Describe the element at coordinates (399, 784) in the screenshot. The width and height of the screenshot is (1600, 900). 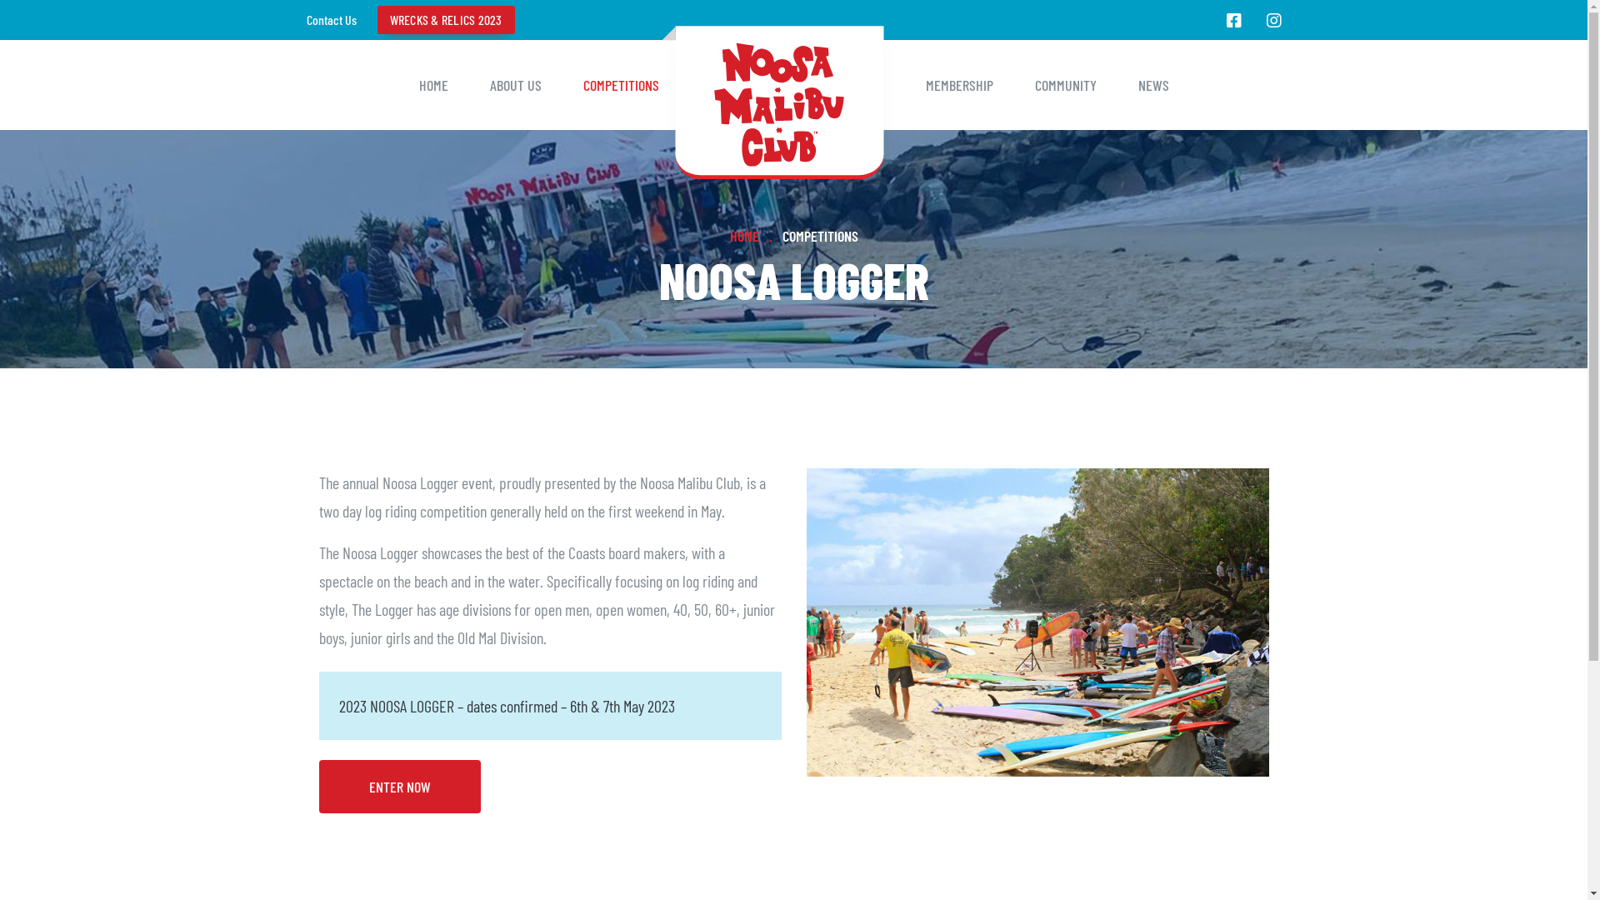
I see `ENTER NOW` at that location.